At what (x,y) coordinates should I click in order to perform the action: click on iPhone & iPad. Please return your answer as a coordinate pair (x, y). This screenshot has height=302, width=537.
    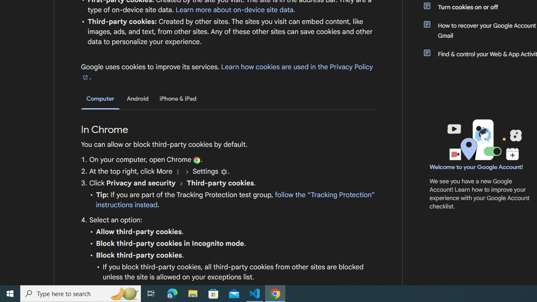
    Looking at the image, I should click on (178, 99).